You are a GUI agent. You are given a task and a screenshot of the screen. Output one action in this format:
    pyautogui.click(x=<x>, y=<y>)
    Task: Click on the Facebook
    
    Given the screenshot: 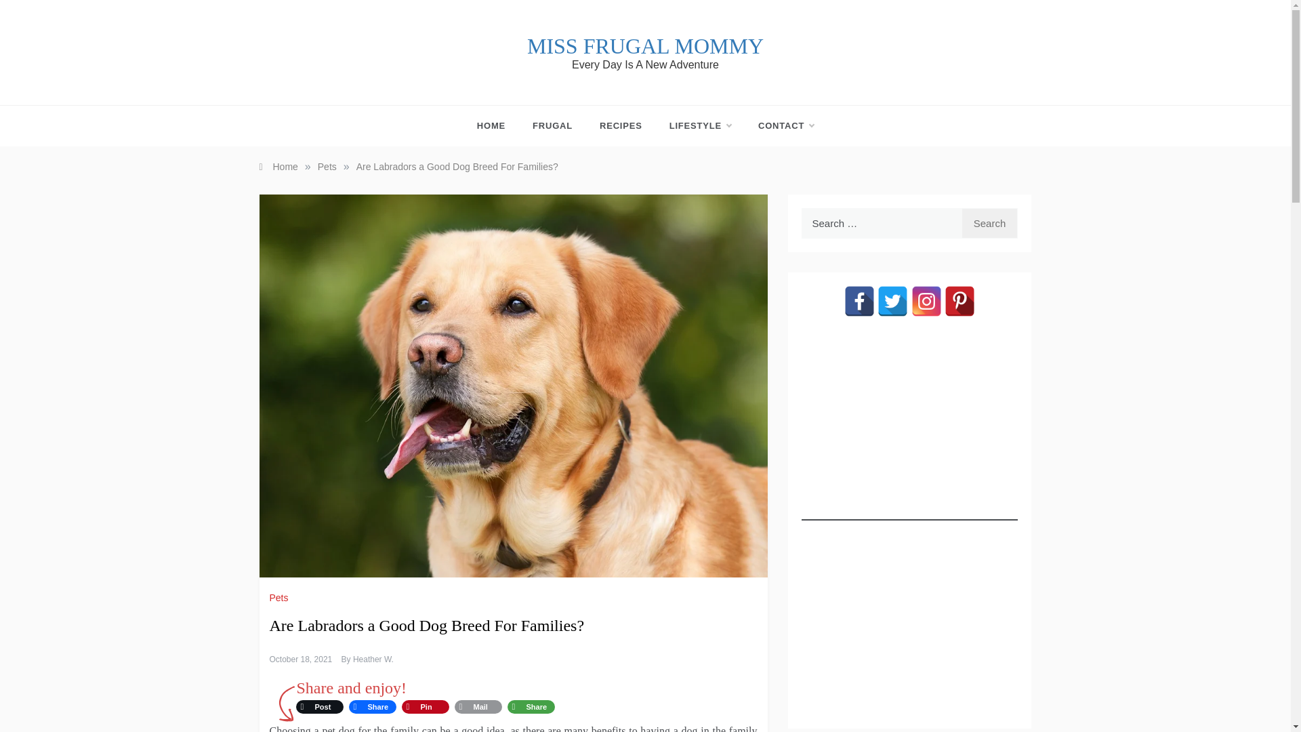 What is the action you would take?
    pyautogui.click(x=371, y=707)
    